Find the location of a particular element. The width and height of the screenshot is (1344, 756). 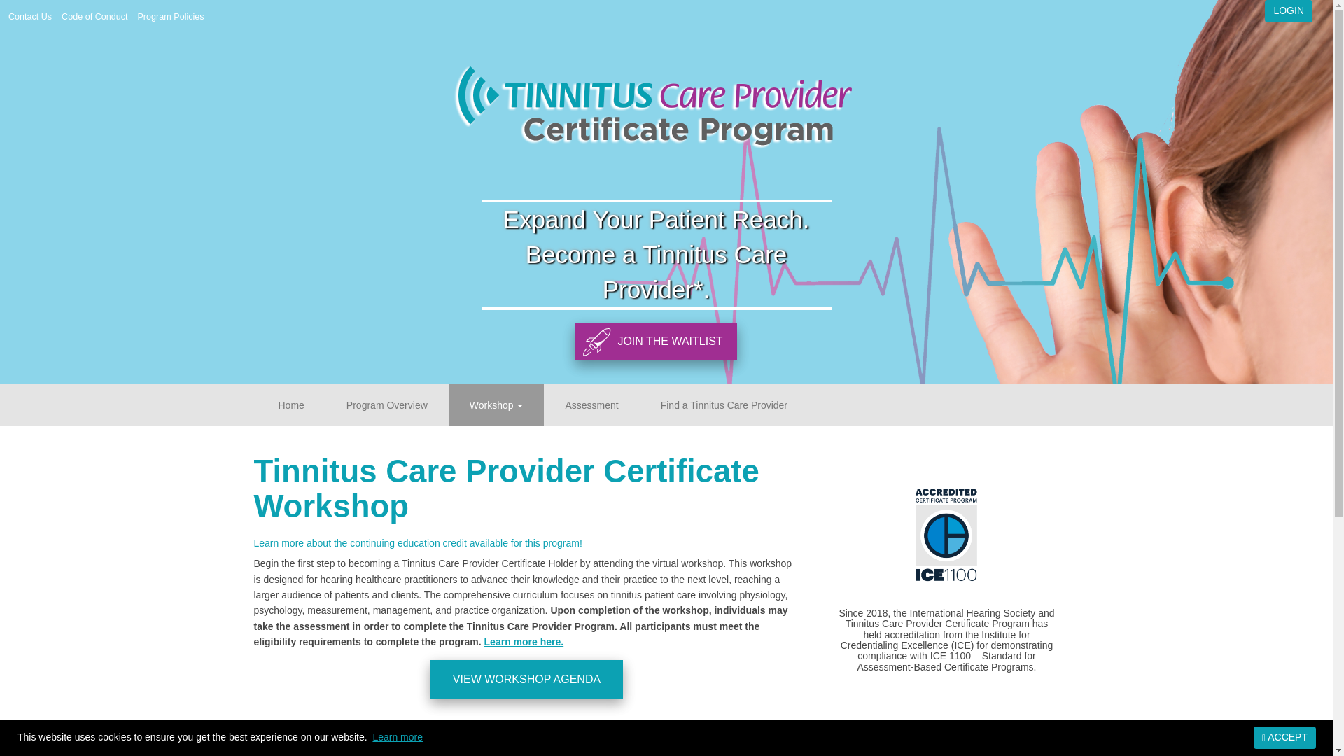

Program Overview is located at coordinates (386, 405).